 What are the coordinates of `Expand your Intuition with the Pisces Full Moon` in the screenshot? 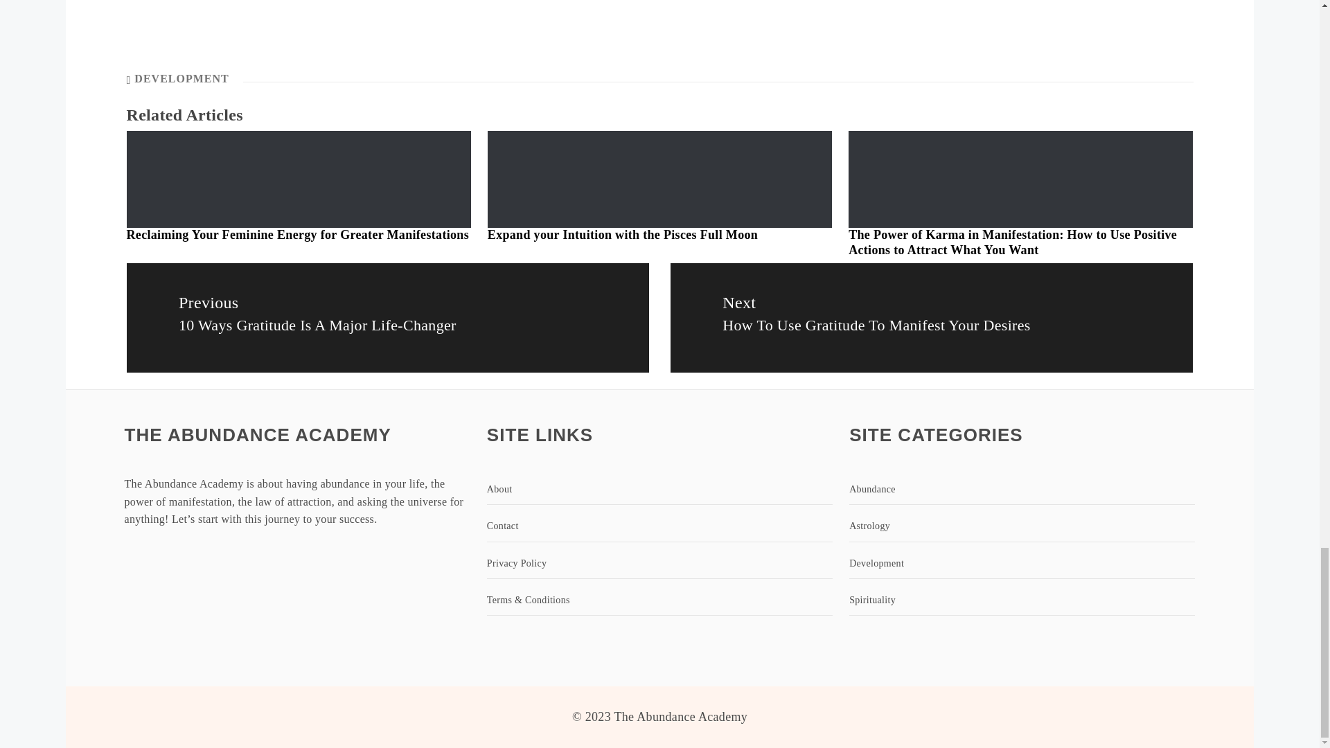 It's located at (623, 234).